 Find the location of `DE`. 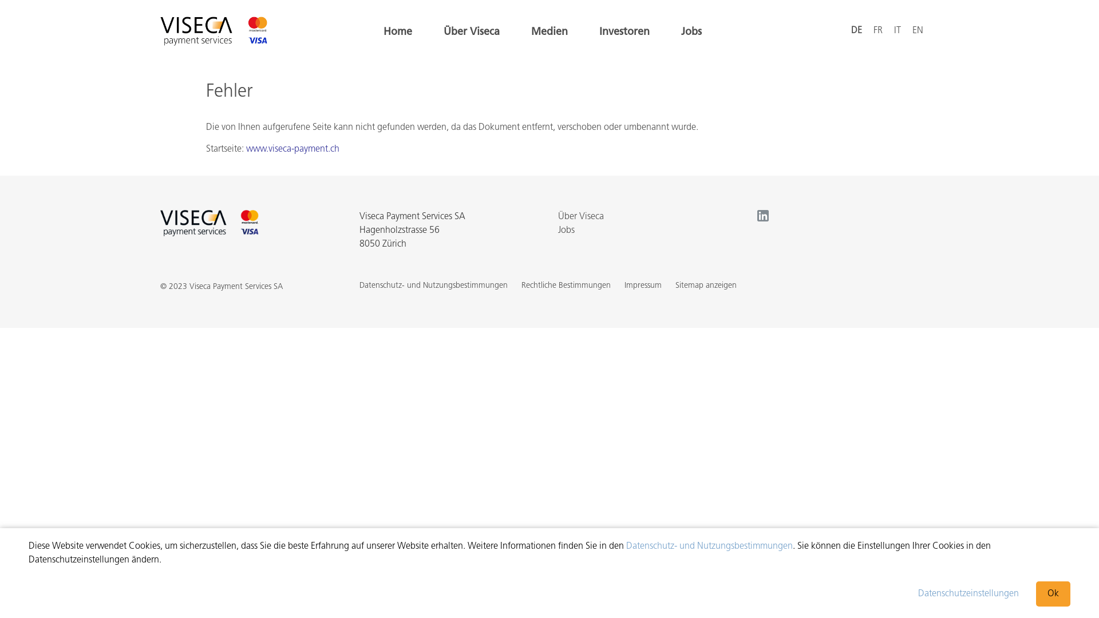

DE is located at coordinates (856, 31).